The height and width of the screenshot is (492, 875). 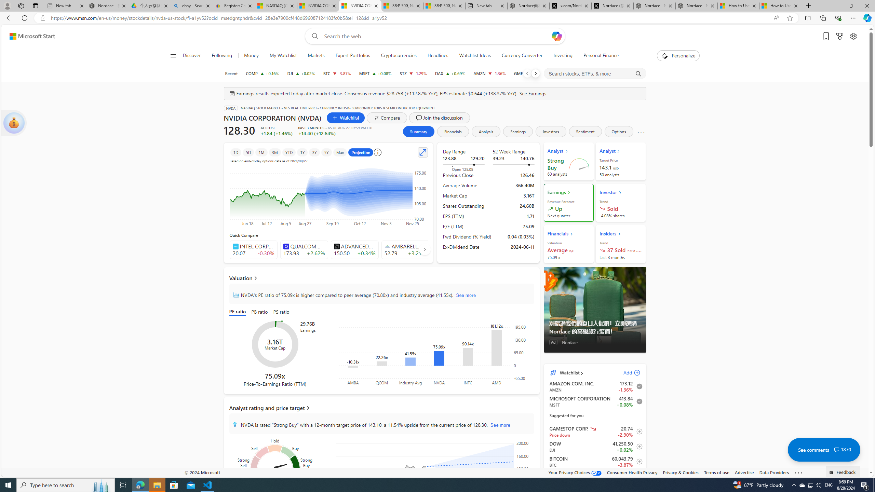 What do you see at coordinates (231, 73) in the screenshot?
I see `Recent` at bounding box center [231, 73].